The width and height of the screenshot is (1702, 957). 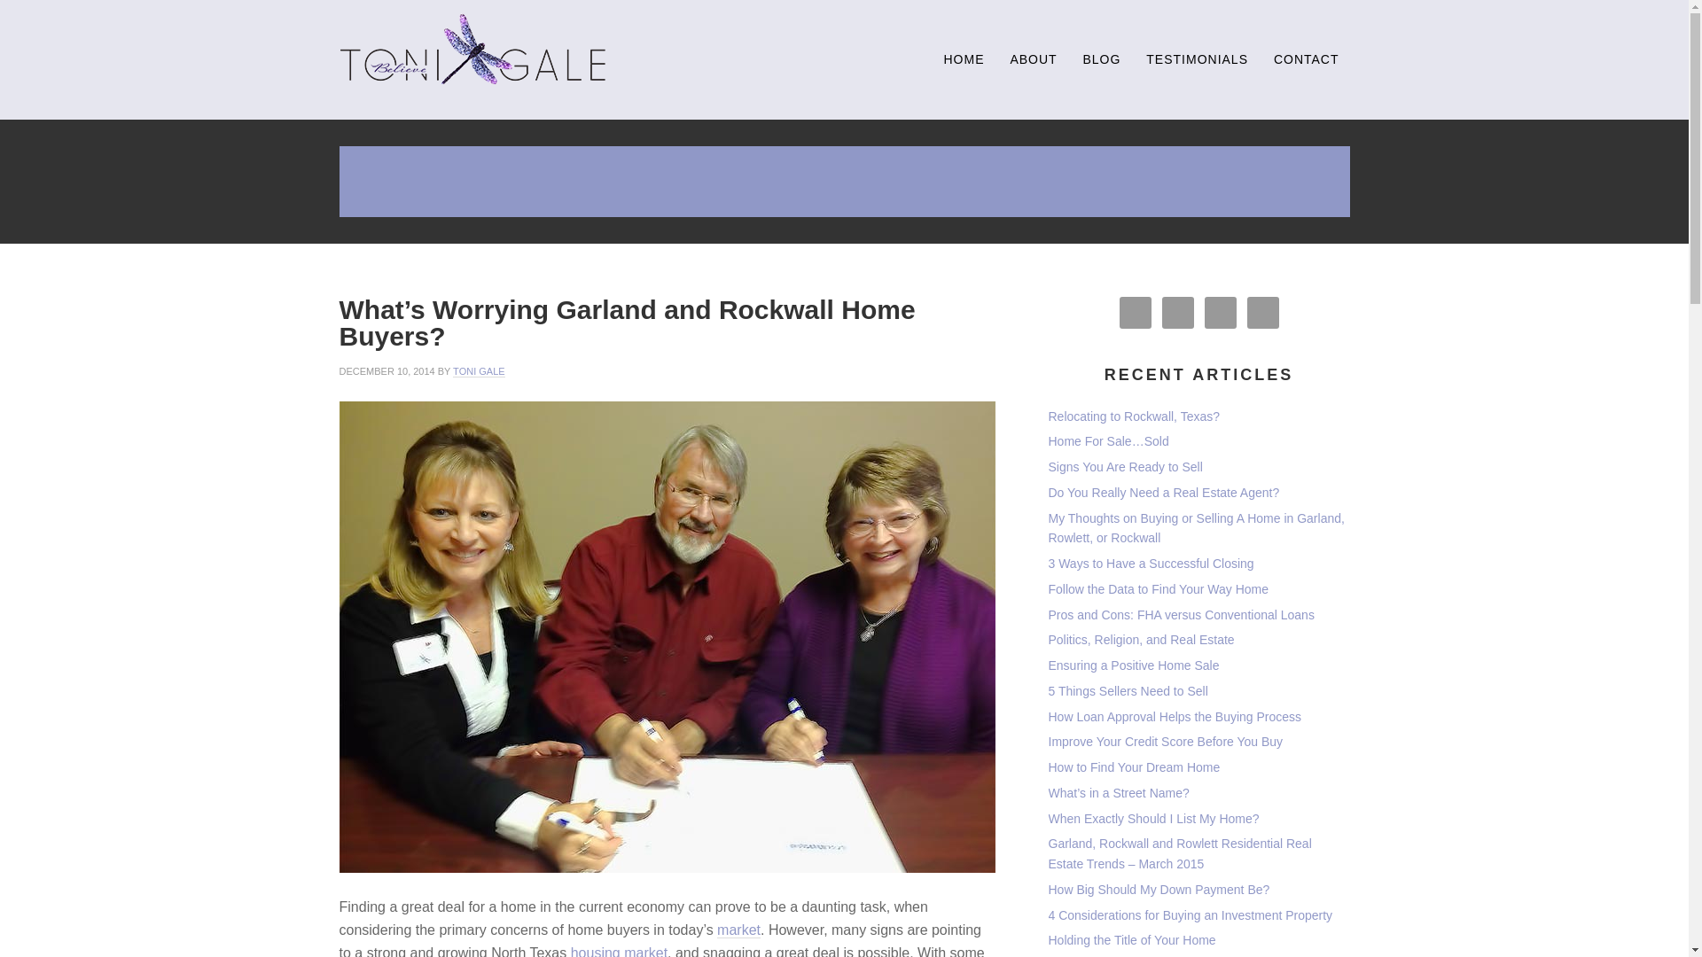 What do you see at coordinates (1033, 59) in the screenshot?
I see `ABOUT` at bounding box center [1033, 59].